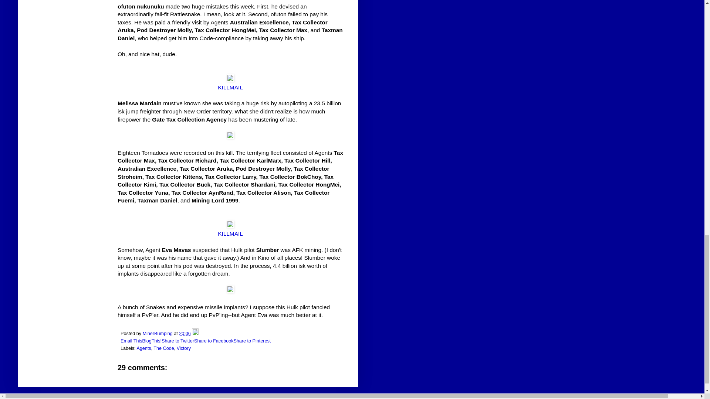 The width and height of the screenshot is (710, 399). I want to click on MinerBumping, so click(158, 334).